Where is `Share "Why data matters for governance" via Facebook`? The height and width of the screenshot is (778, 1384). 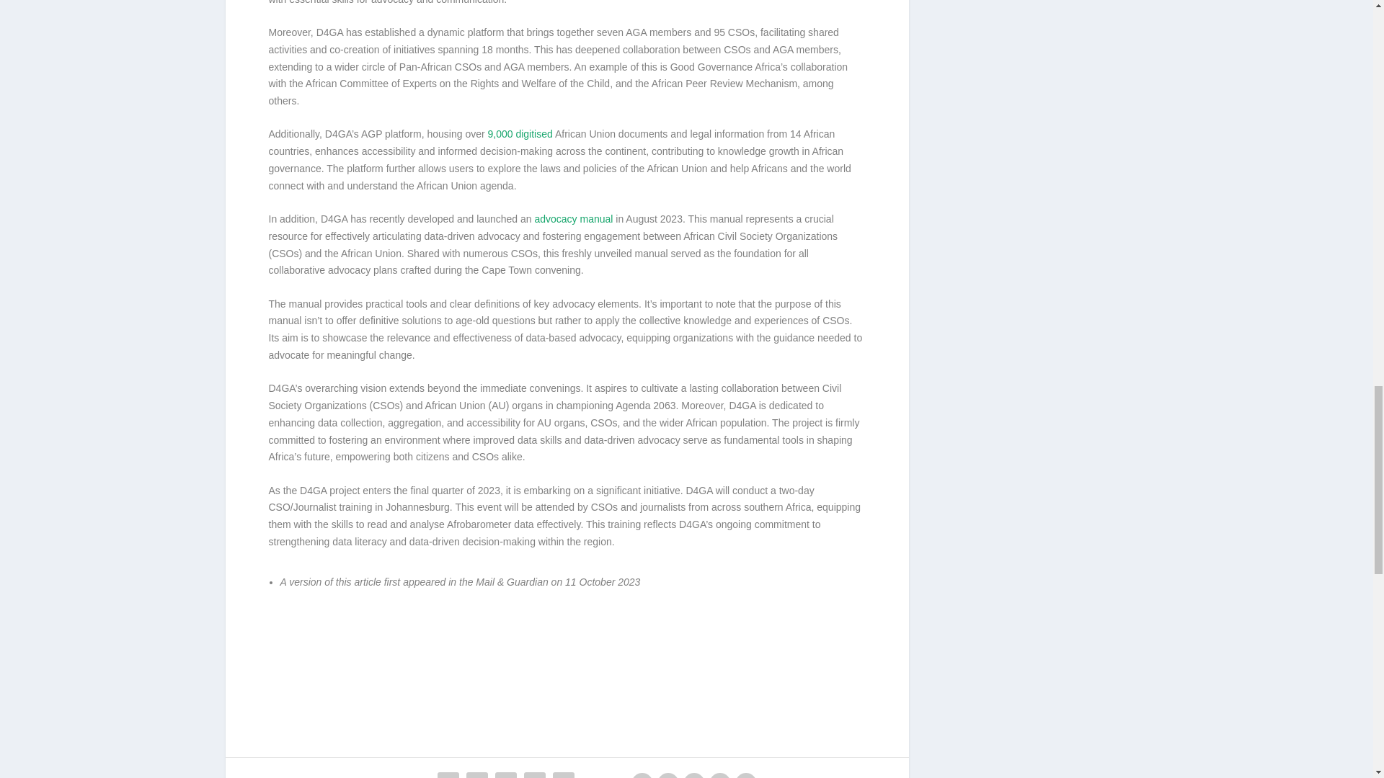 Share "Why data matters for governance" via Facebook is located at coordinates (448, 774).